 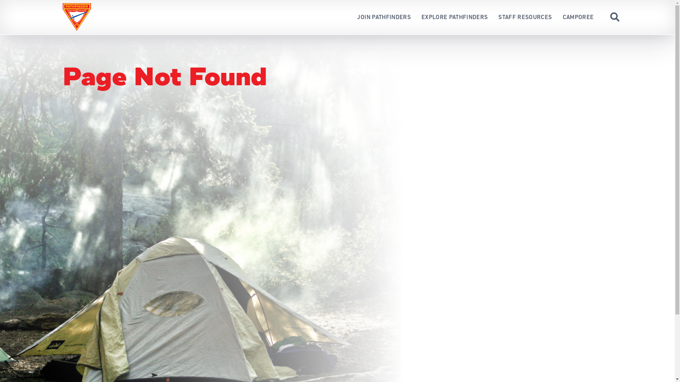 What do you see at coordinates (578, 17) in the screenshot?
I see `CAMPOREE` at bounding box center [578, 17].